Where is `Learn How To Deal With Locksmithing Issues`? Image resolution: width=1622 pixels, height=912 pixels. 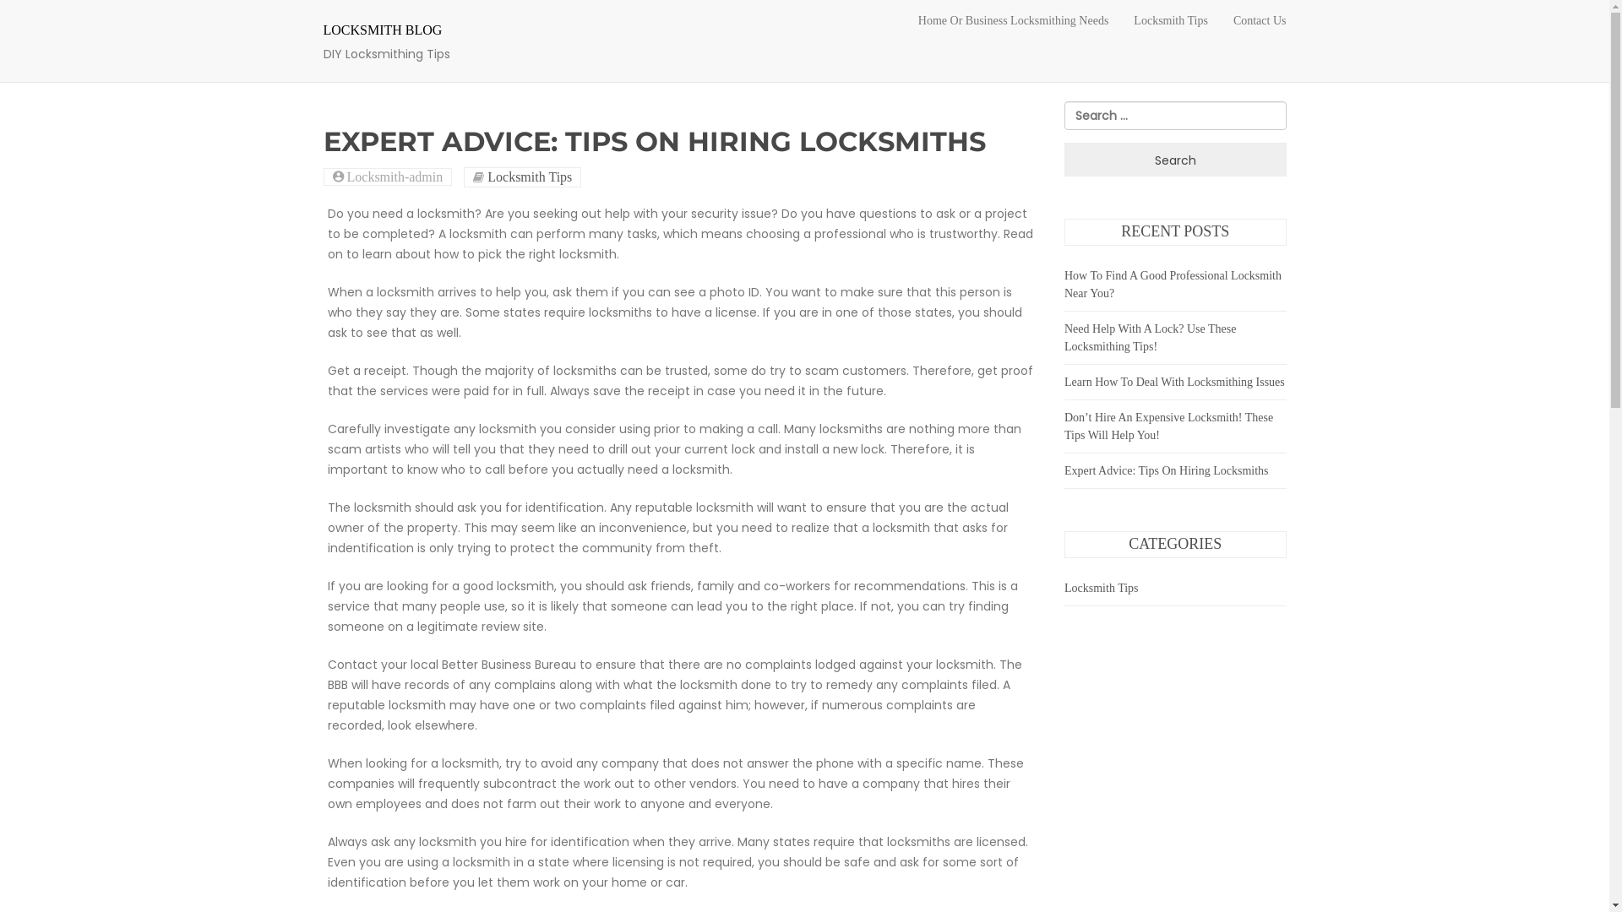 Learn How To Deal With Locksmithing Issues is located at coordinates (1174, 382).